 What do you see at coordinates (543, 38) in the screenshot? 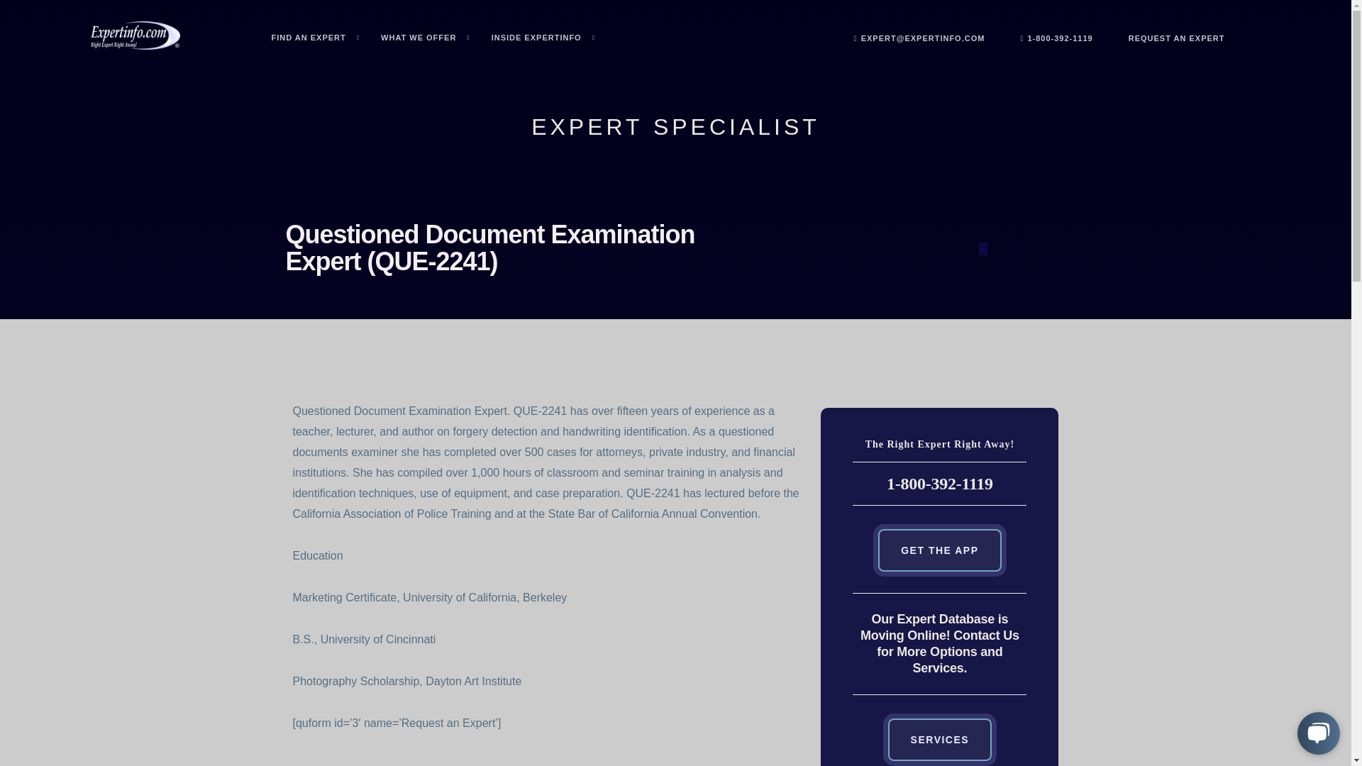
I see `INSIDE EXPERTINFO` at bounding box center [543, 38].